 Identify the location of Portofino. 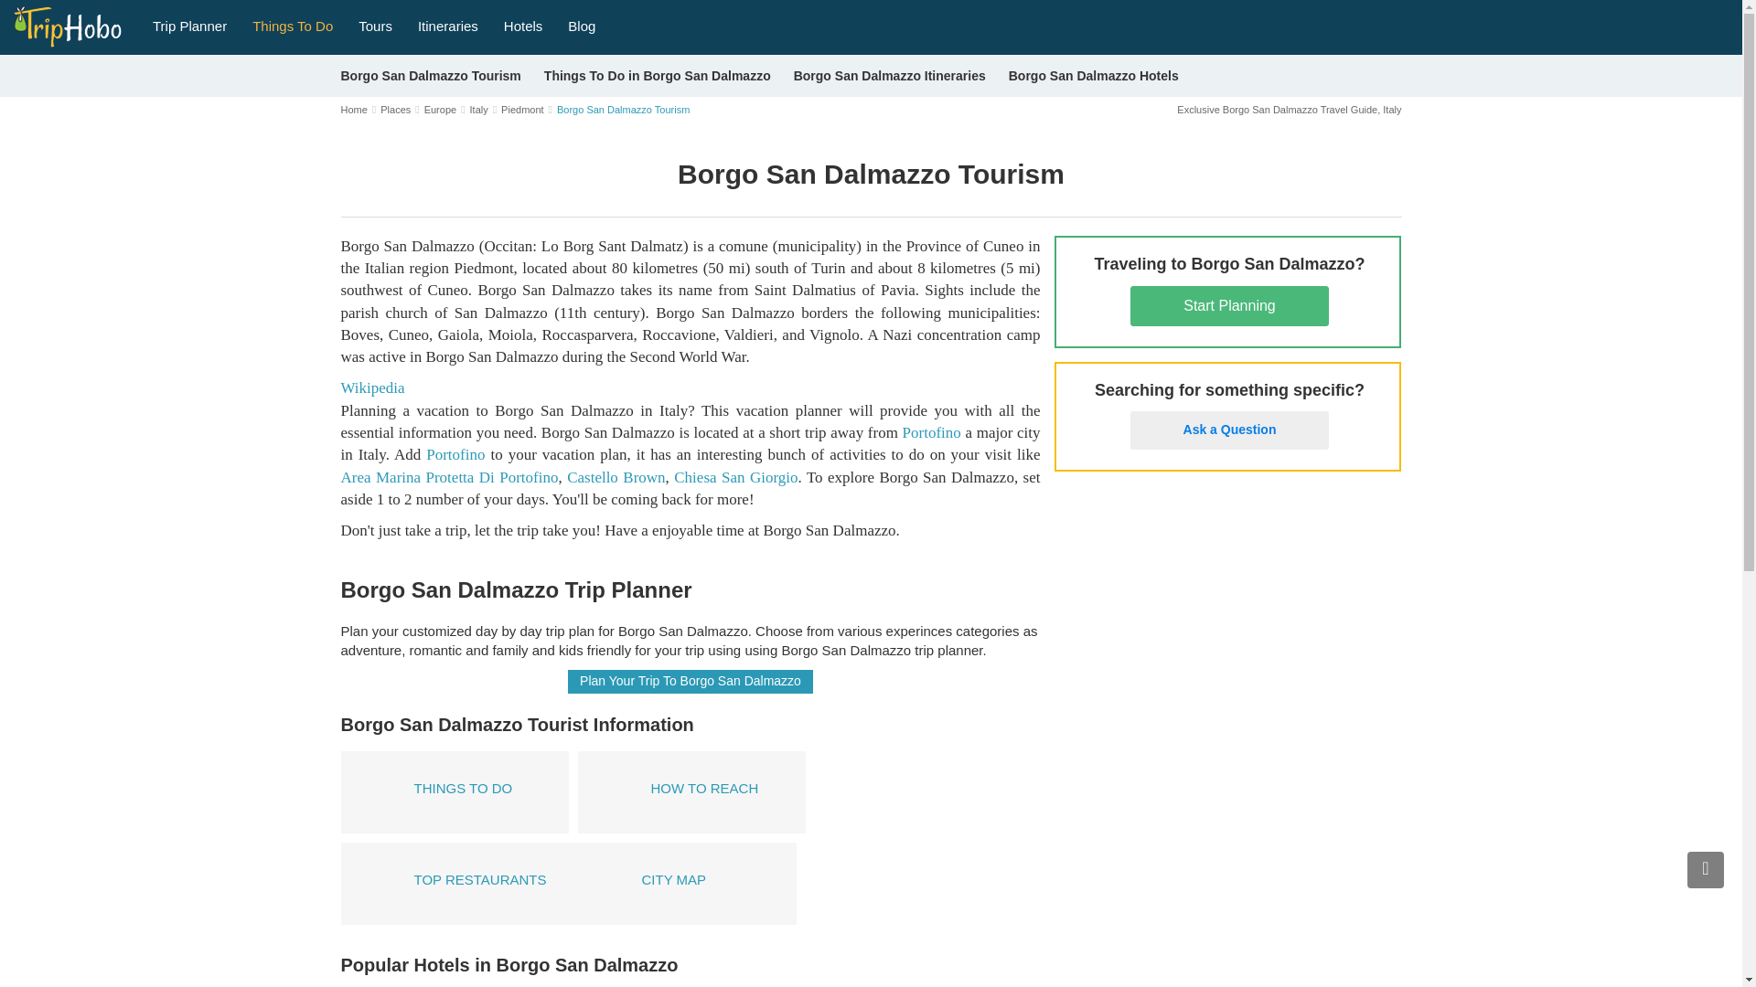
(931, 432).